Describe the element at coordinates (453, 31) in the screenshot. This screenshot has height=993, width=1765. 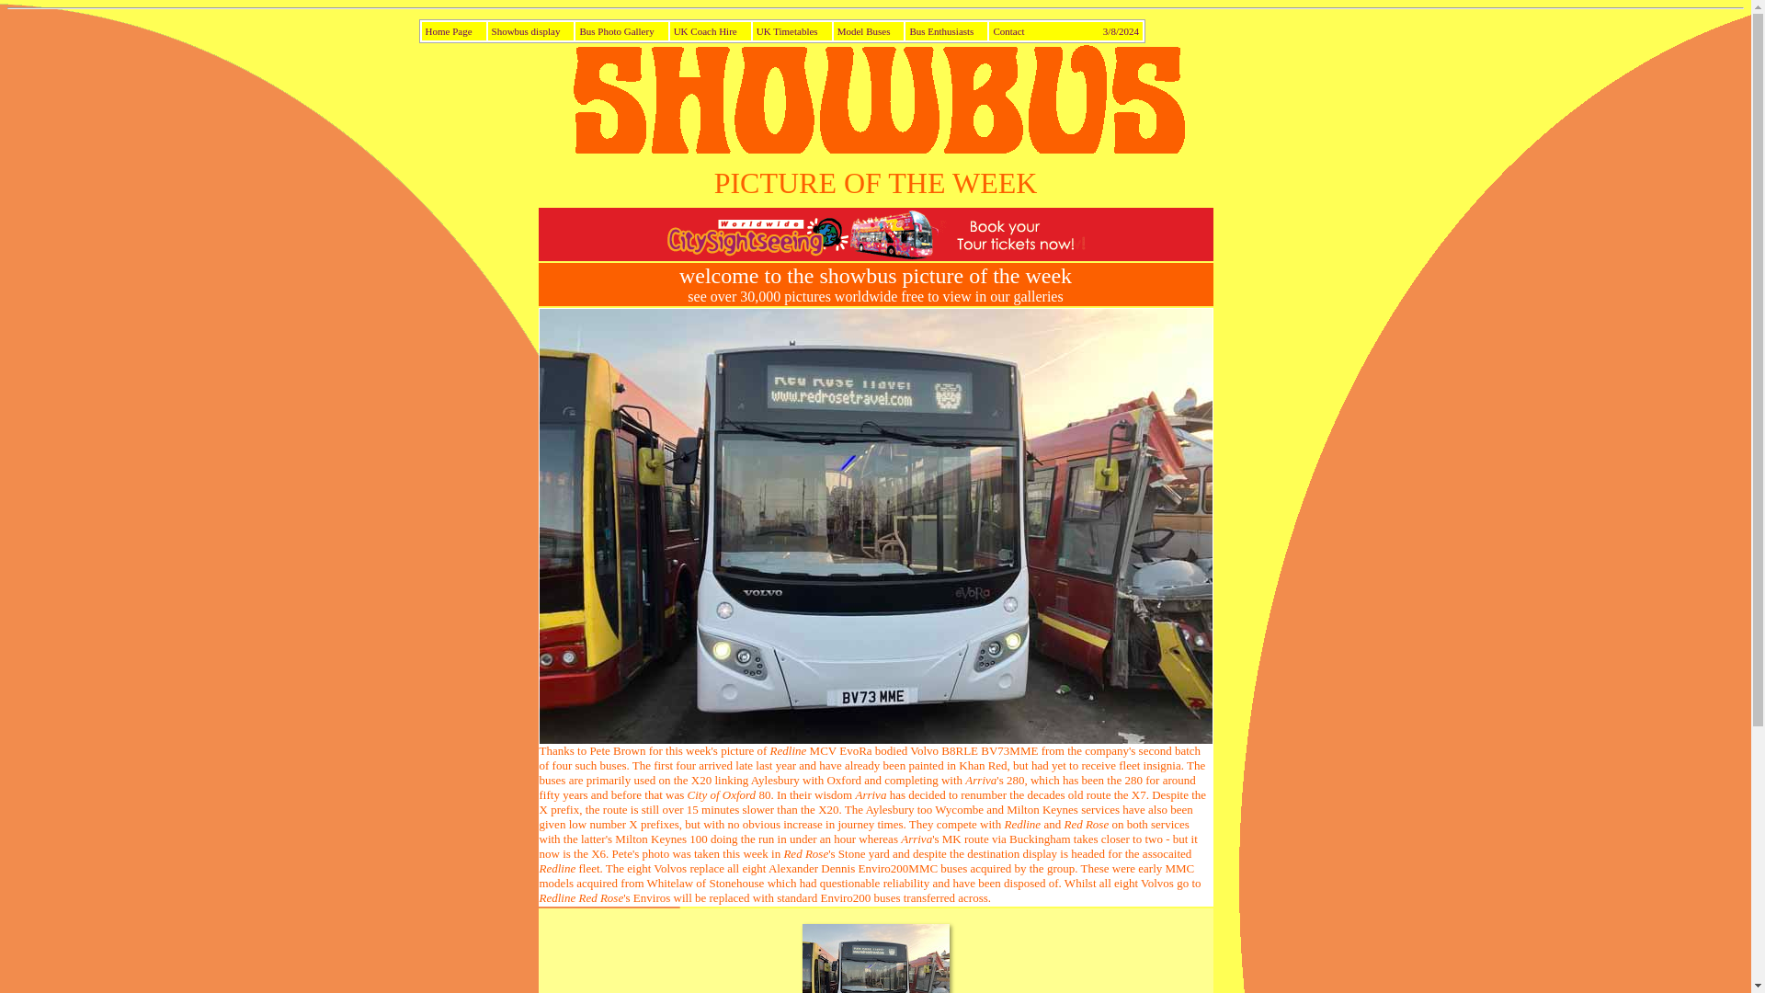
I see `Home Page` at that location.